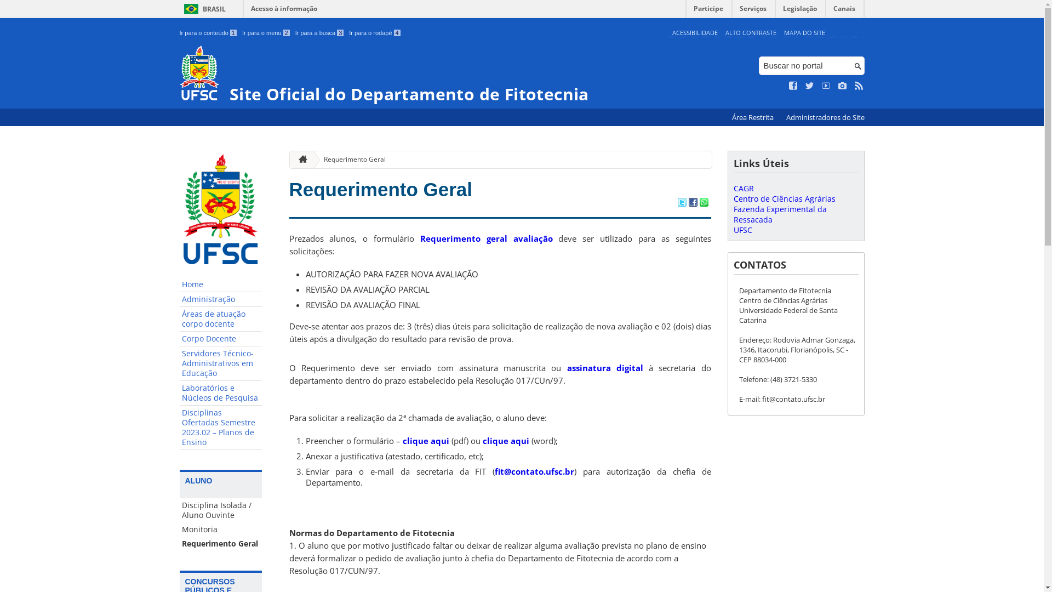  Describe the element at coordinates (843, 86) in the screenshot. I see `Veja no Instagram` at that location.